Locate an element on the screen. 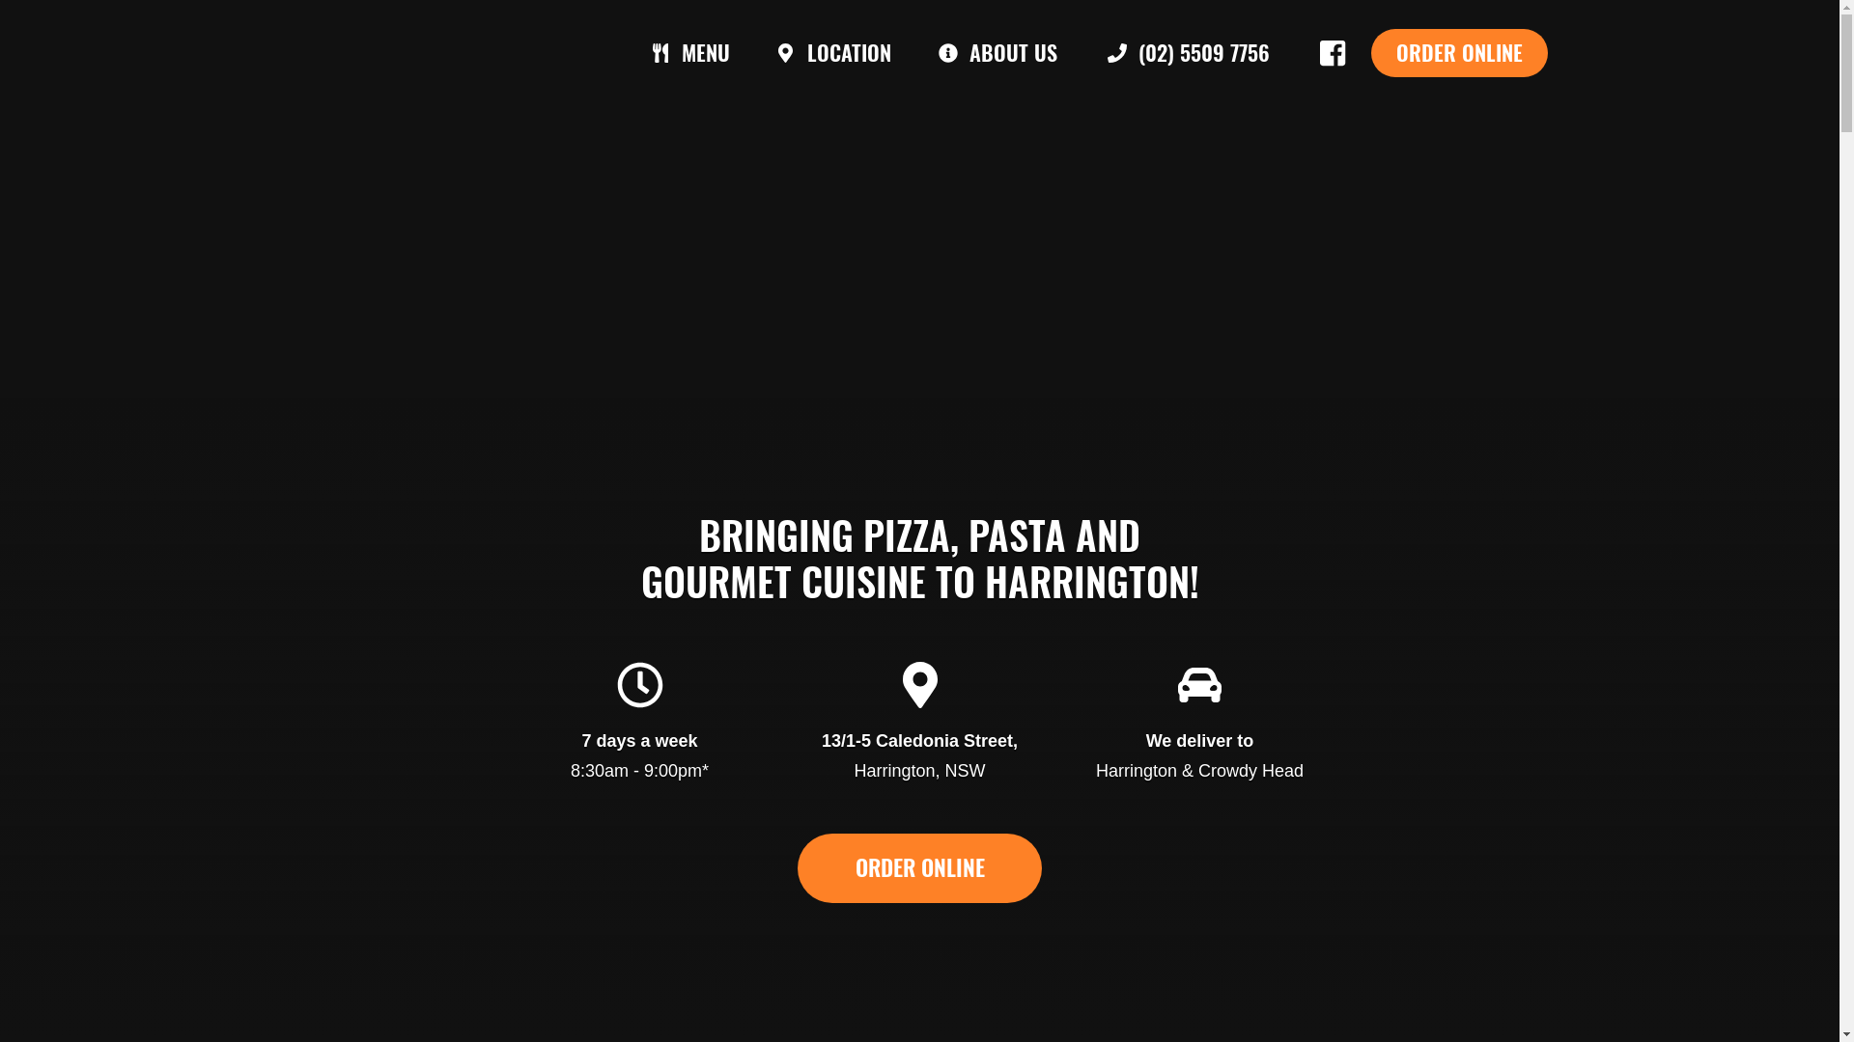 This screenshot has width=1854, height=1042. Nate's Pizzeria is located at coordinates (335, 53).